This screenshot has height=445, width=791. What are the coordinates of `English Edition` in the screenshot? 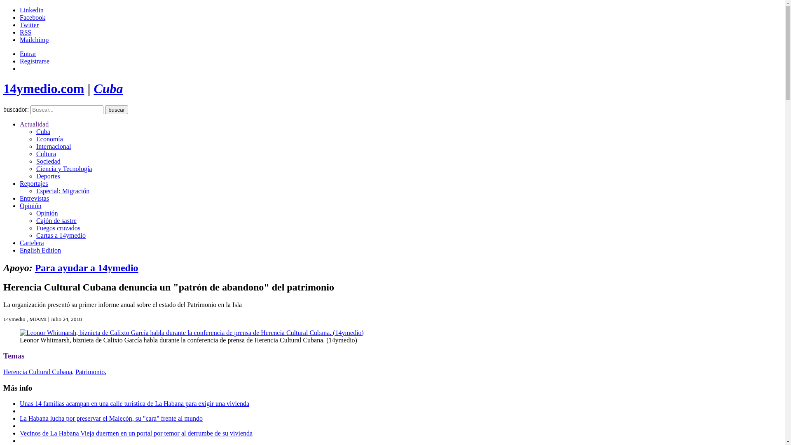 It's located at (40, 251).